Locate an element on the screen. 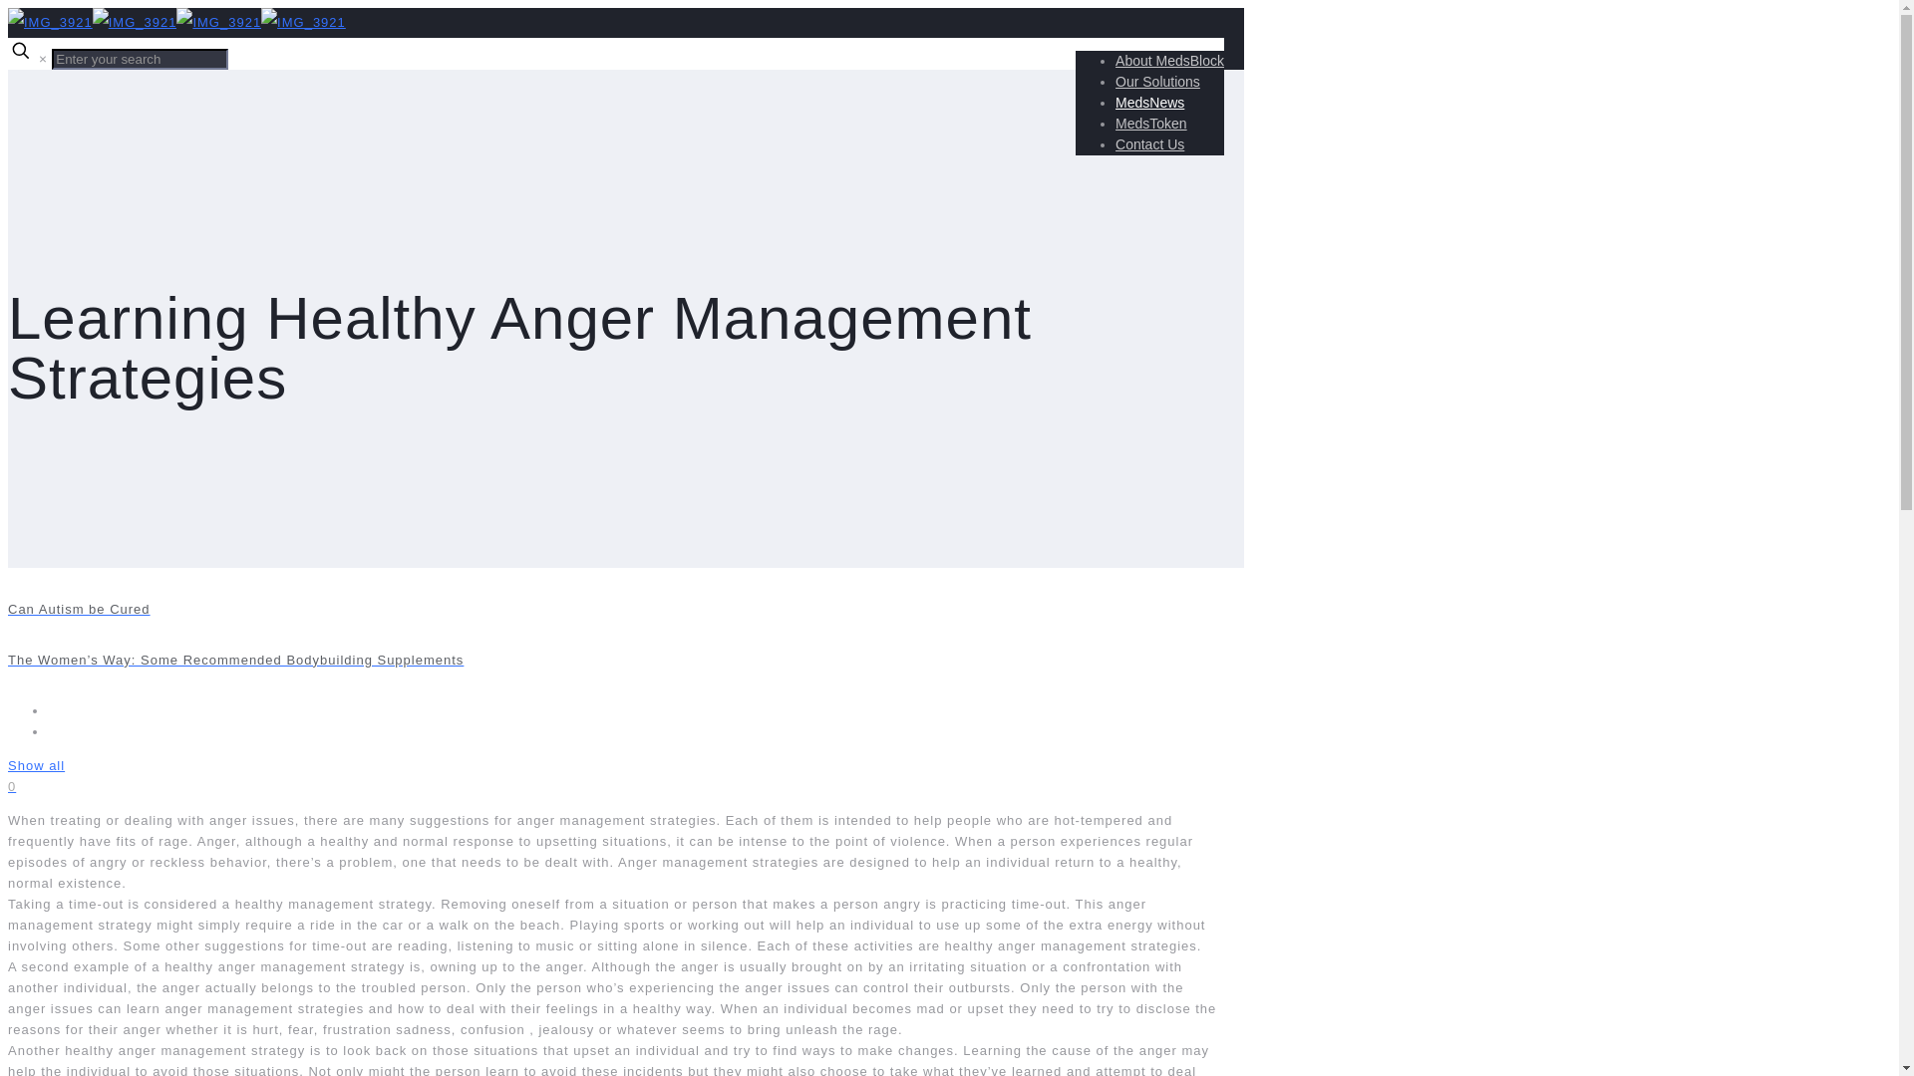  MEDSBLOCK is located at coordinates (176, 22).